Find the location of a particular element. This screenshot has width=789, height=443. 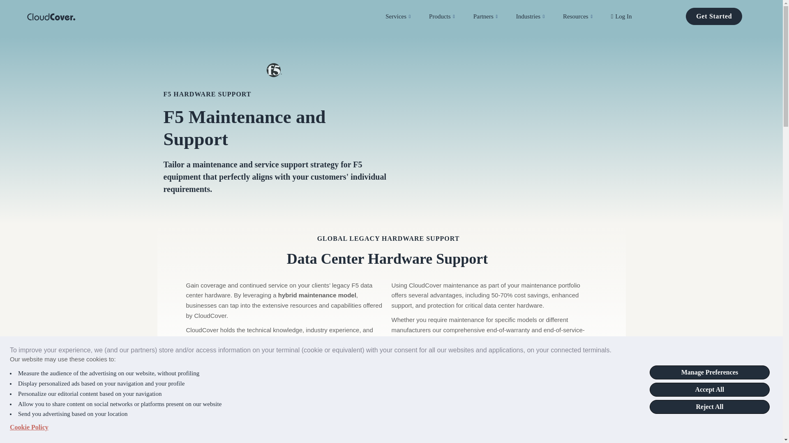

Products is located at coordinates (451, 16).